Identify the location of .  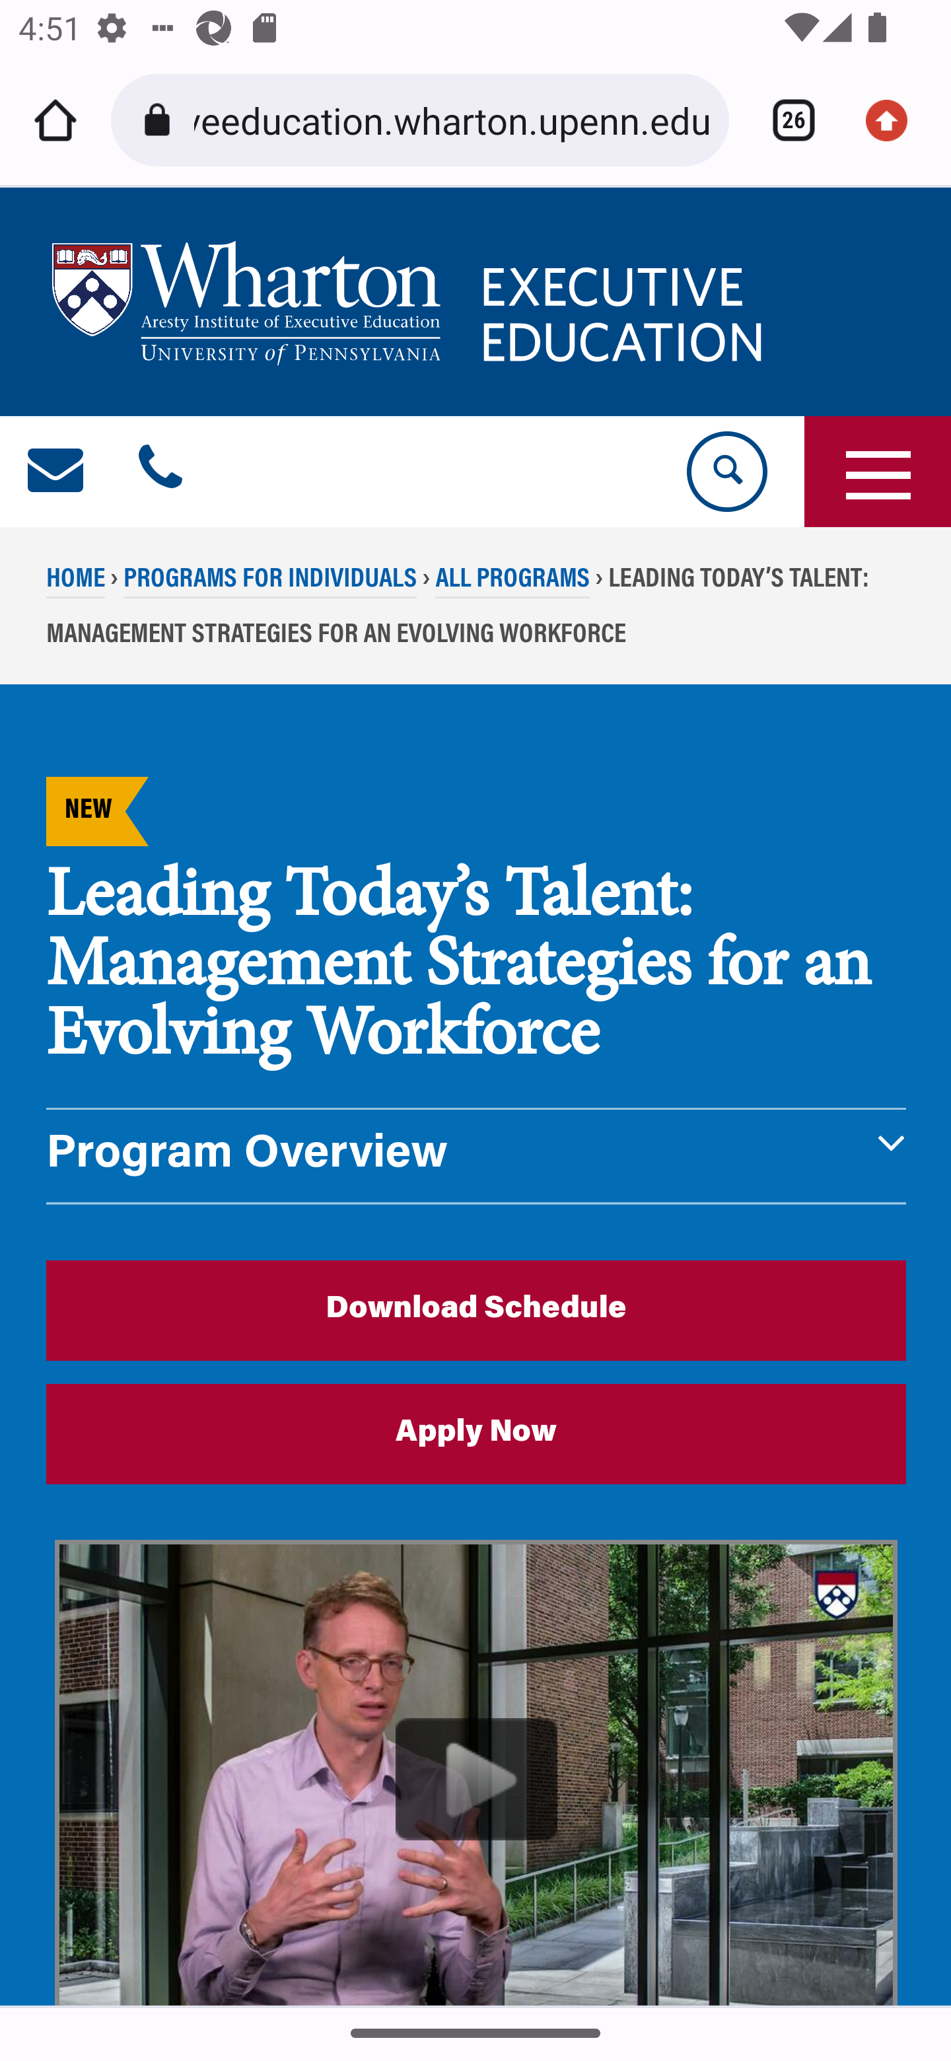
(160, 472).